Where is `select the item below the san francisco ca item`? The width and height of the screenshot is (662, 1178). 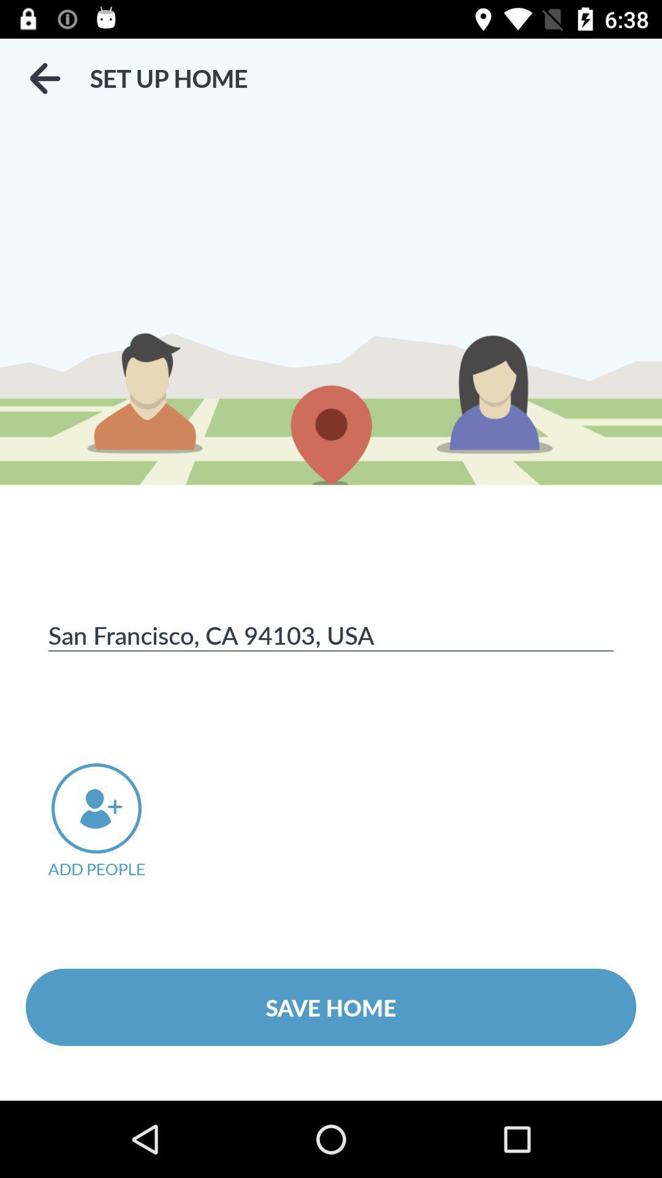 select the item below the san francisco ca item is located at coordinates (113, 821).